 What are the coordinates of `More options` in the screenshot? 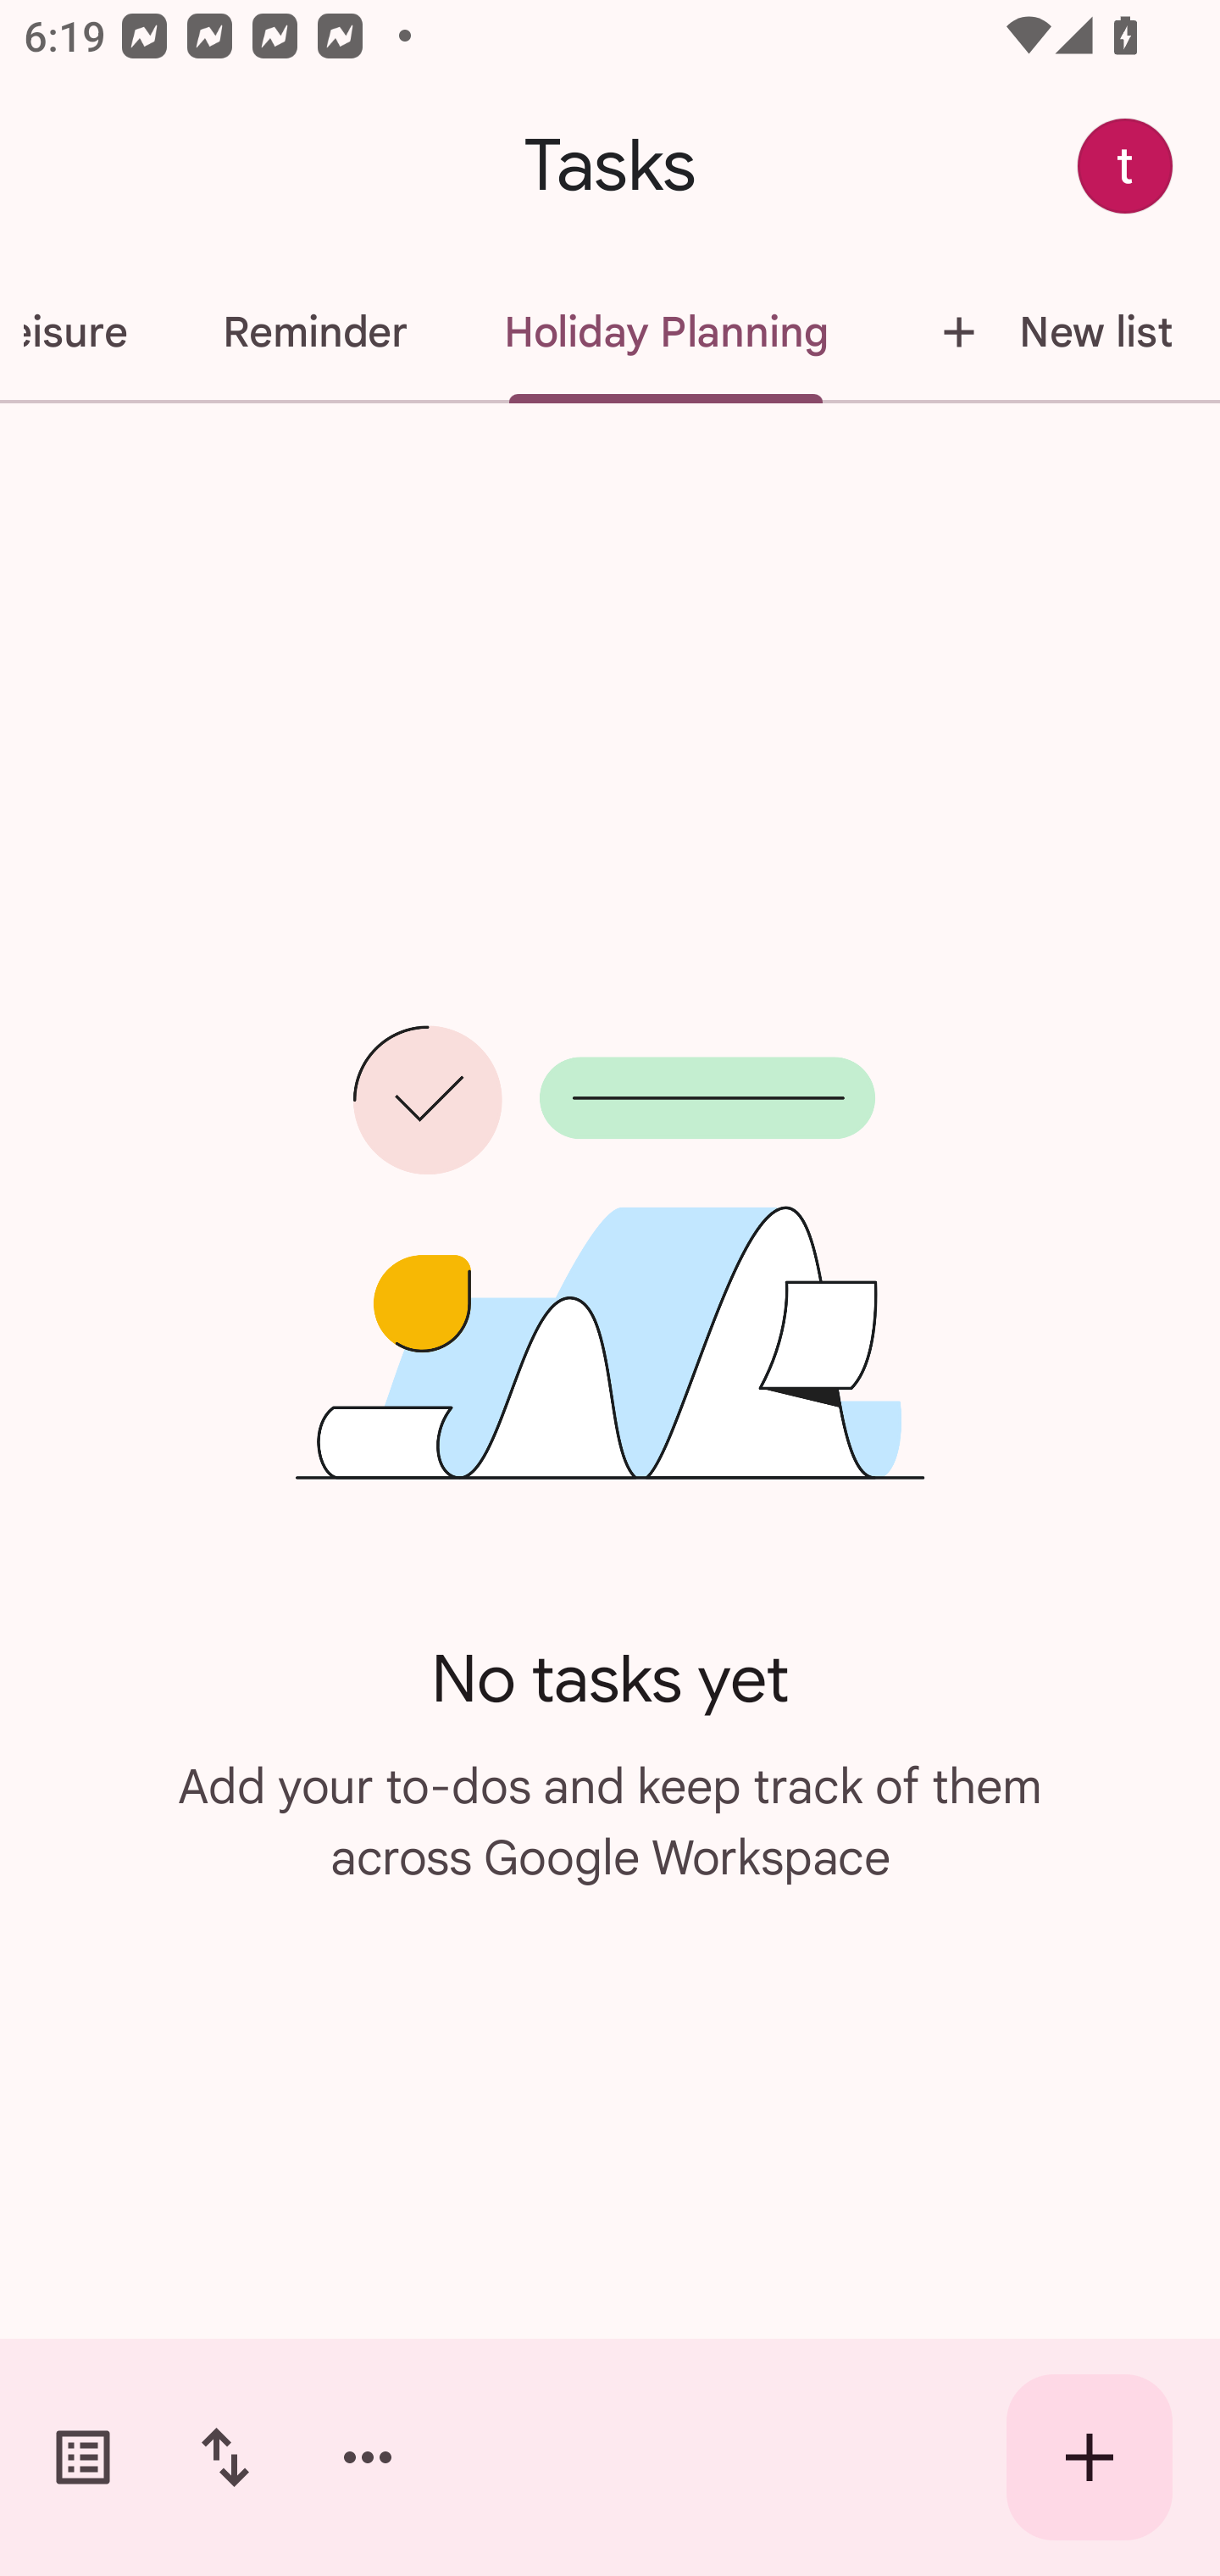 It's located at (368, 2457).